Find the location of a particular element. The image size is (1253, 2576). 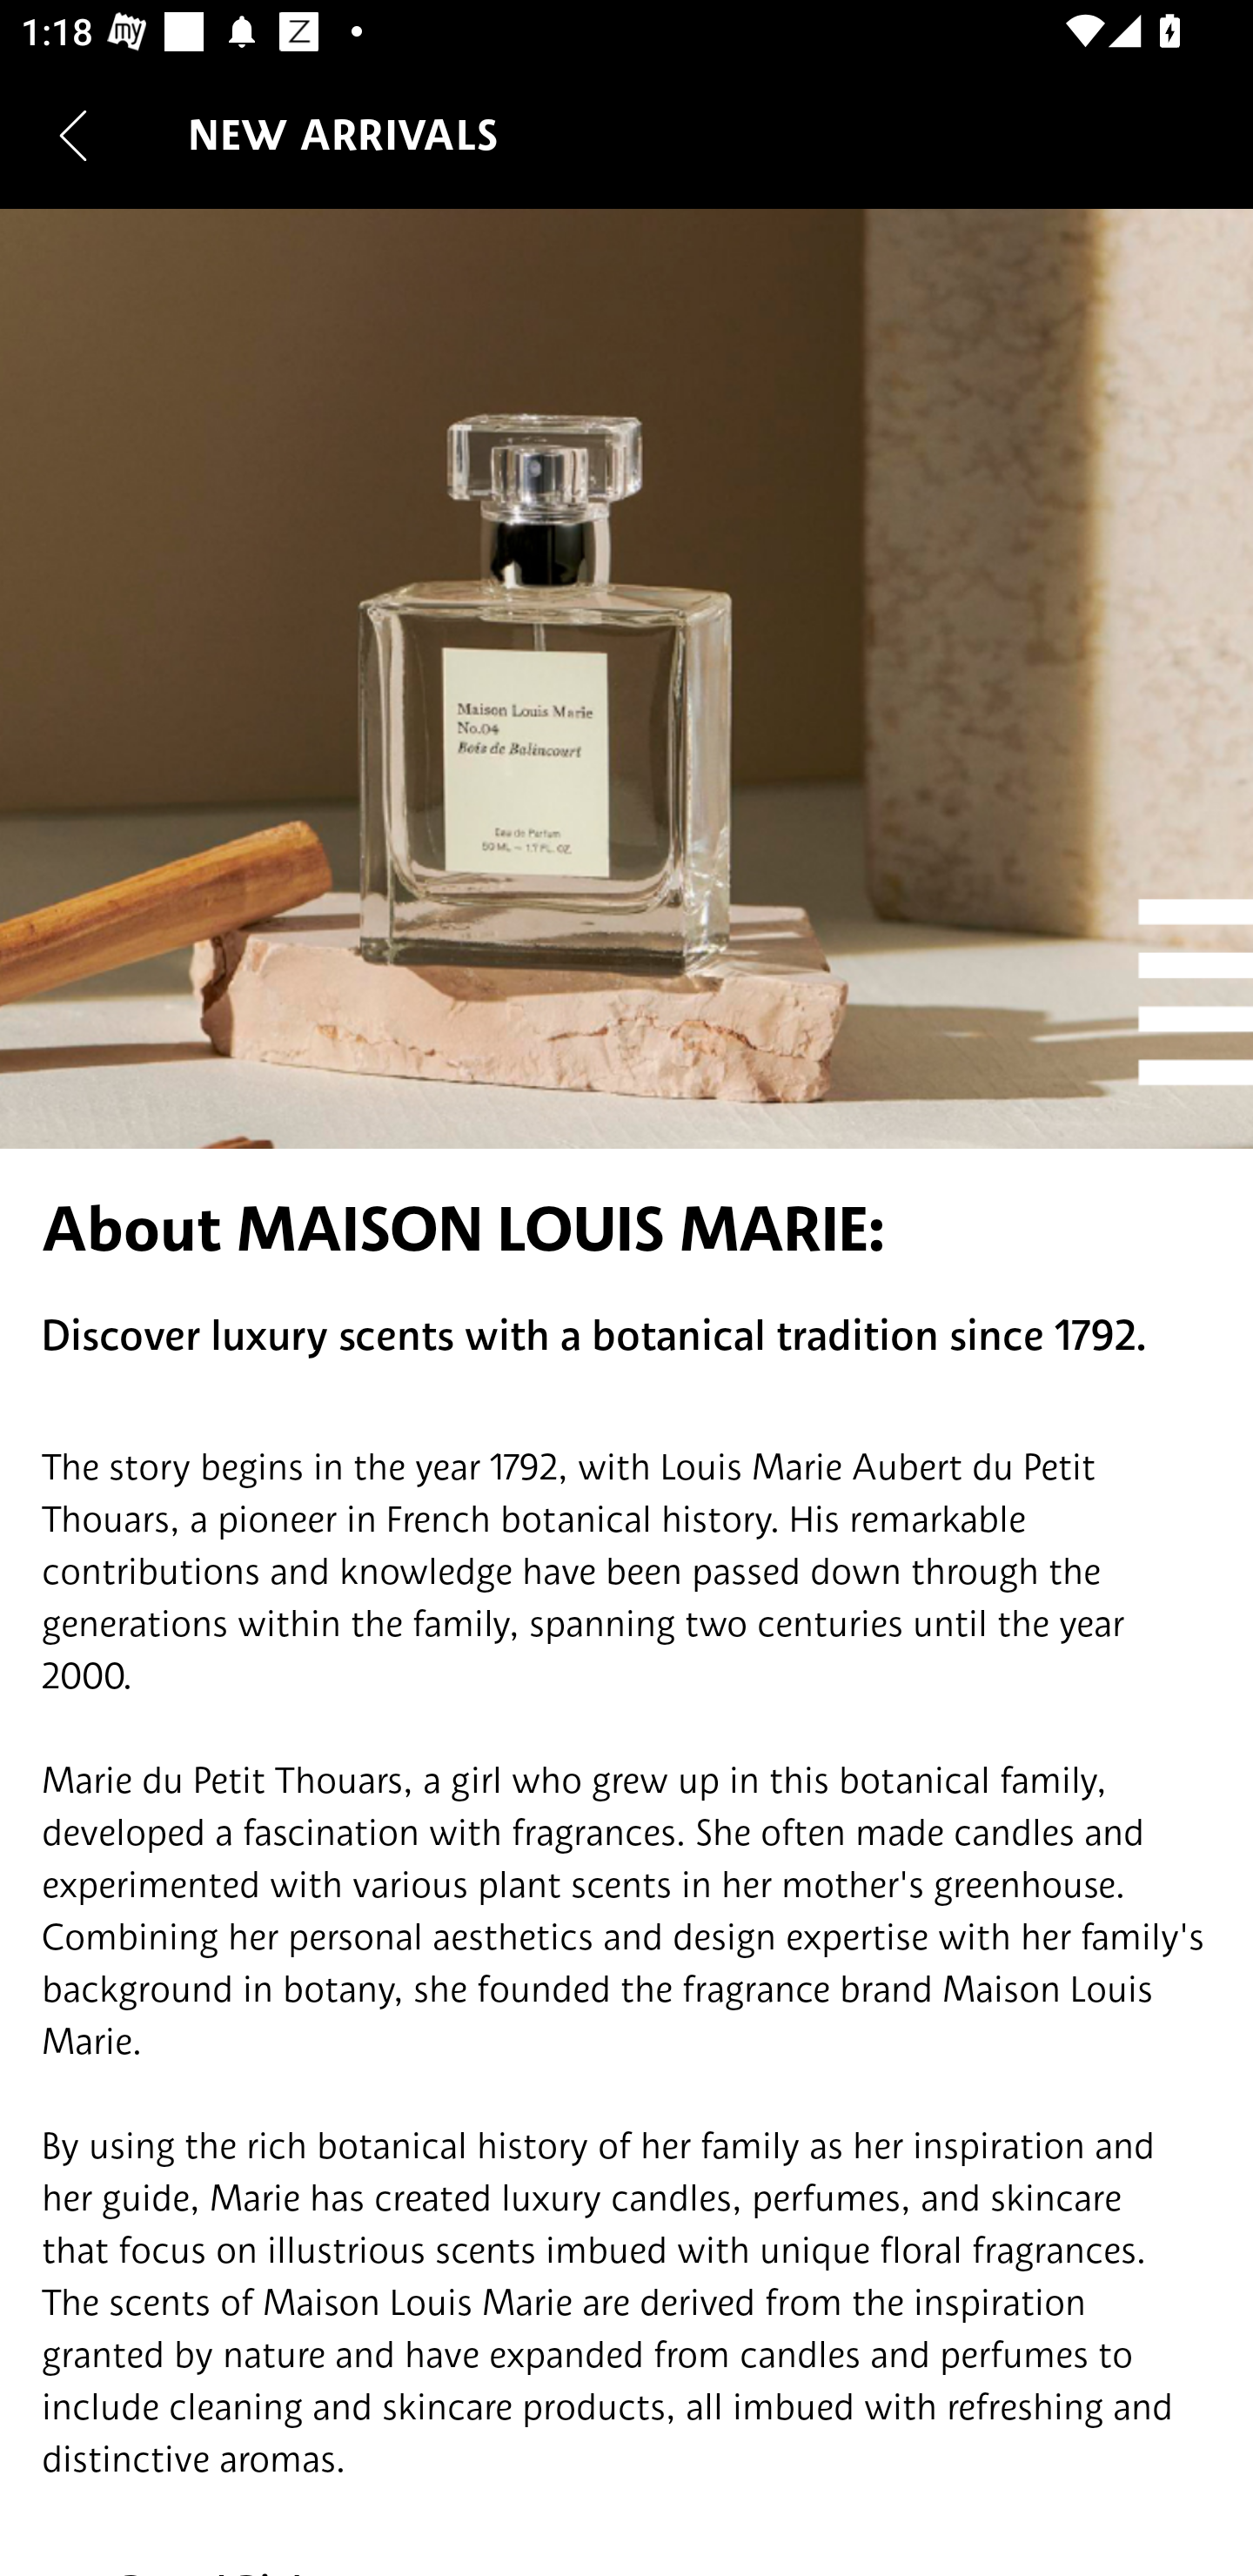

About MAISON LOUIS MARIE: is located at coordinates (626, 1229).